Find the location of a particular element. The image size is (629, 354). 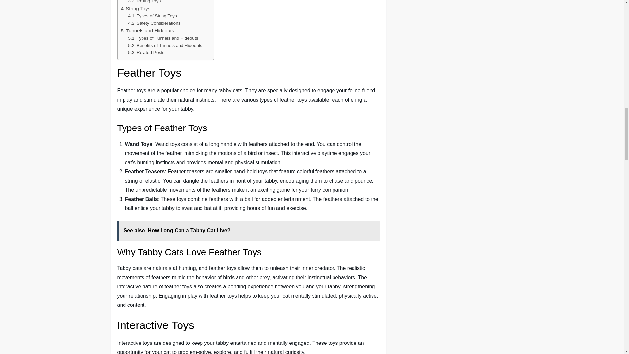

Tunnels and Hideouts is located at coordinates (147, 31).